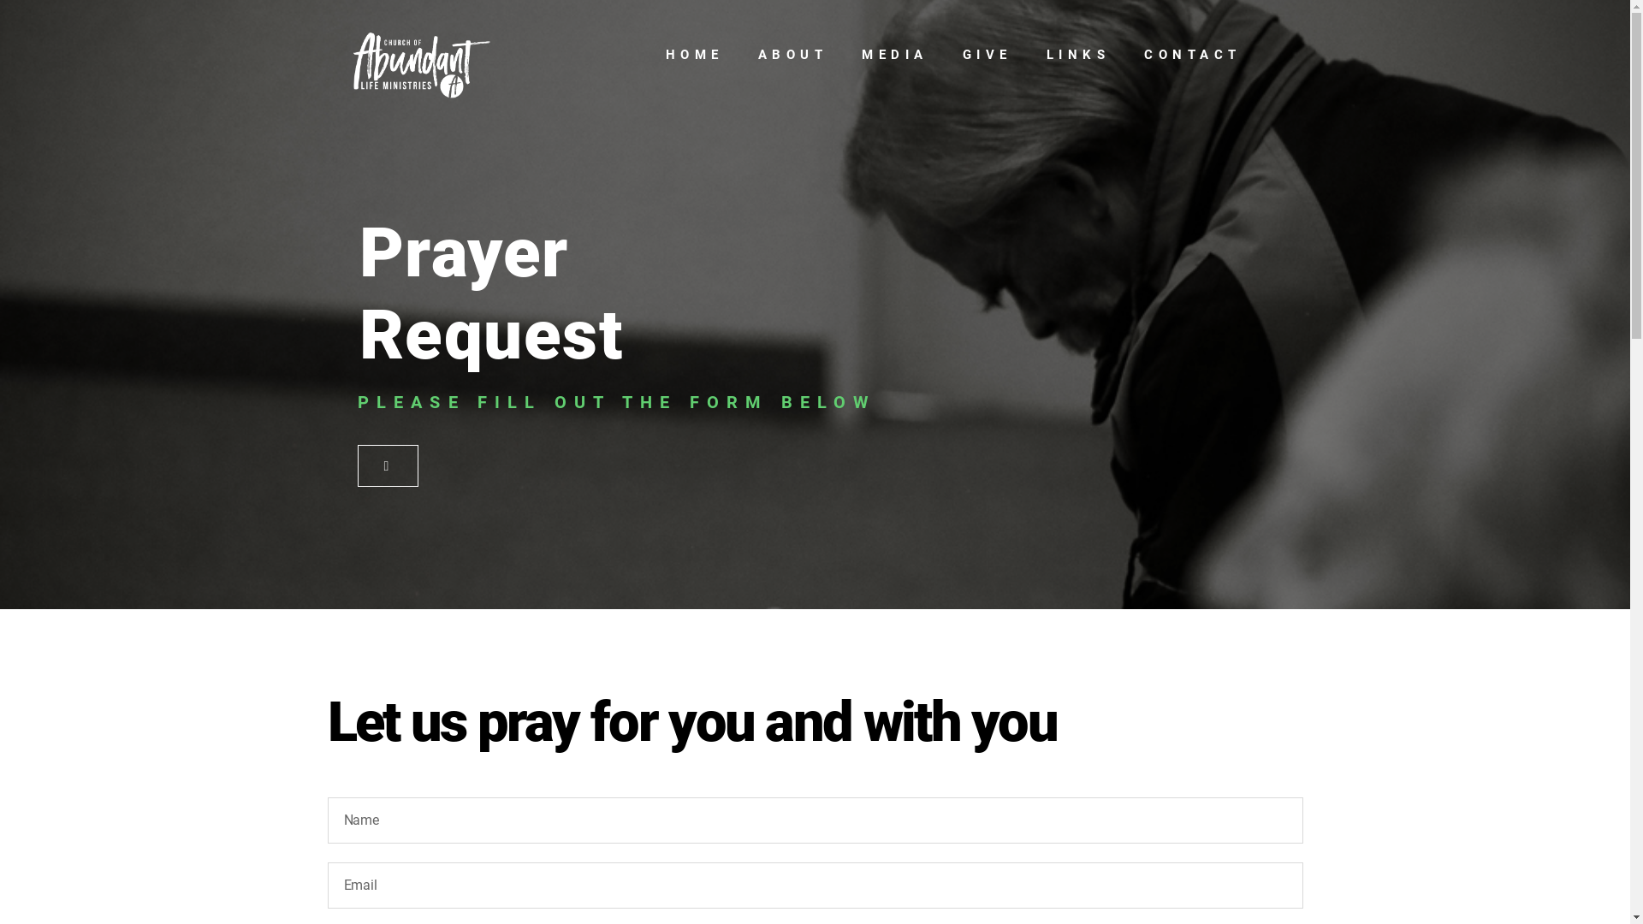 This screenshot has height=924, width=1643. I want to click on MEDIA, so click(895, 55).